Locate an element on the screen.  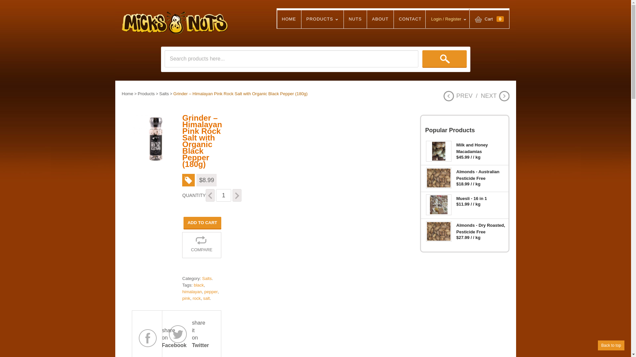
ABOUT is located at coordinates (380, 19).